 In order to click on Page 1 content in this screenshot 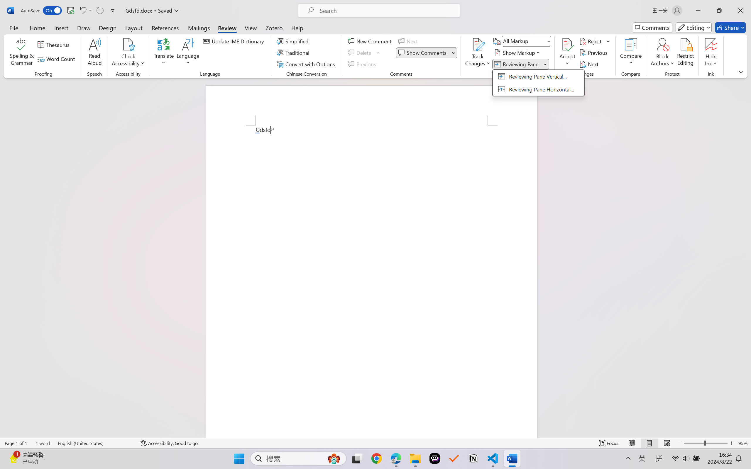, I will do `click(371, 282)`.